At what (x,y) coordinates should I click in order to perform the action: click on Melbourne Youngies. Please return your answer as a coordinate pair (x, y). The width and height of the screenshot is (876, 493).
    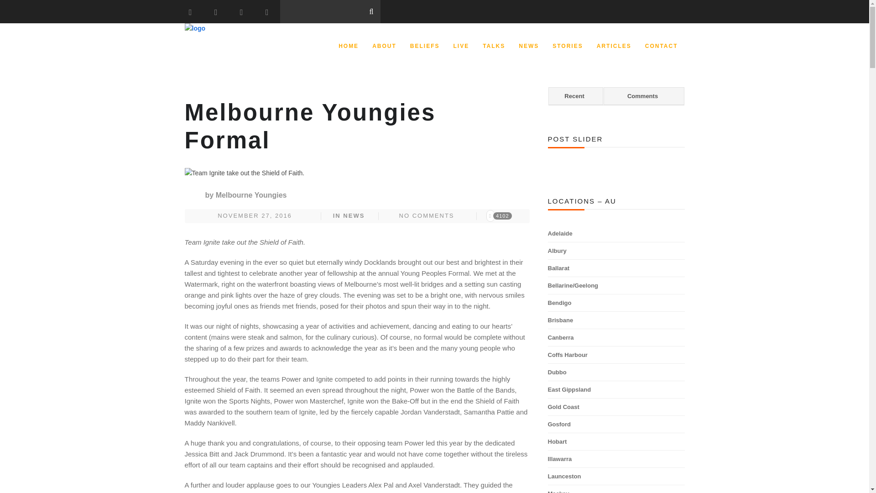
    Looking at the image, I should click on (251, 195).